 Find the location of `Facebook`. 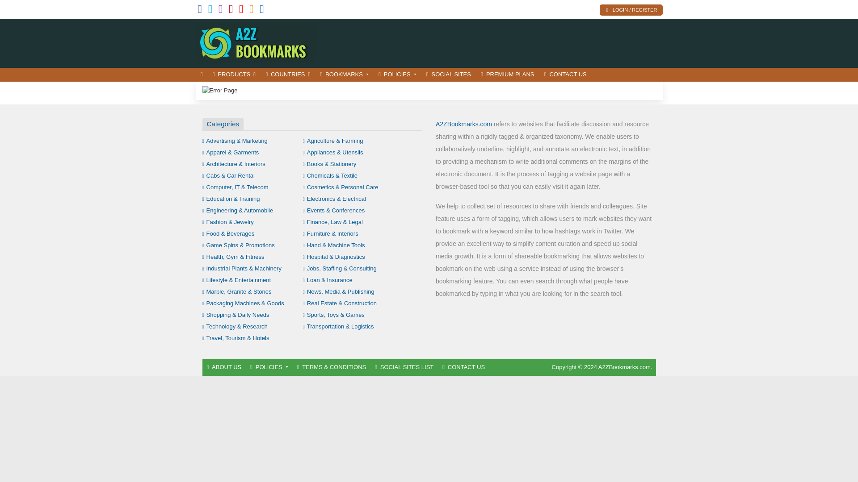

Facebook is located at coordinates (199, 11).